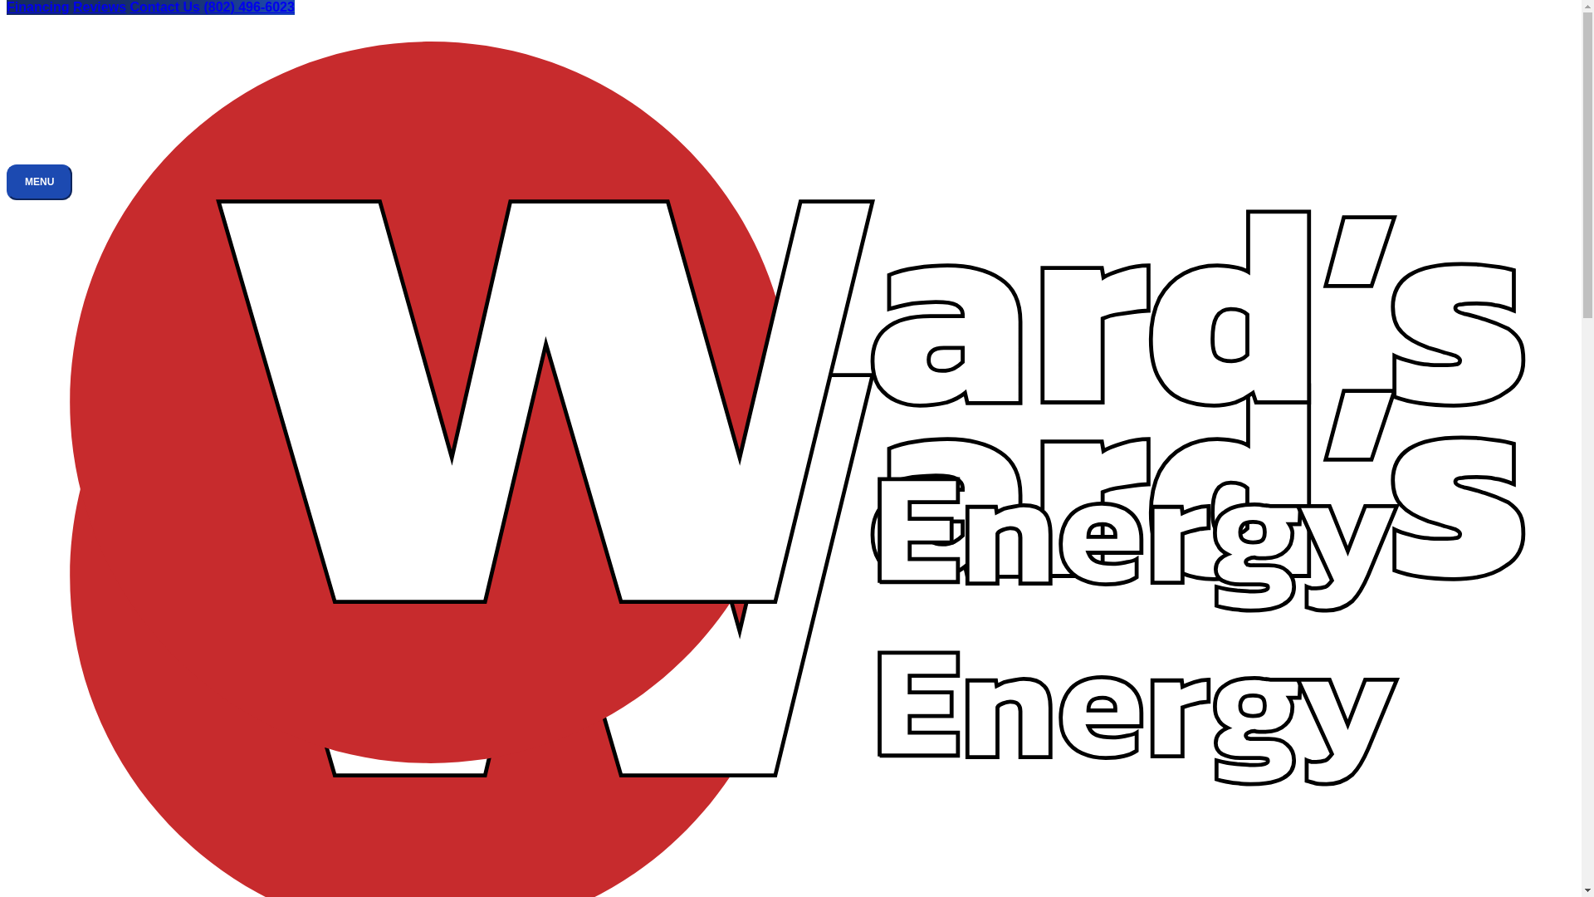 The width and height of the screenshot is (1594, 897). I want to click on Reviews, so click(100, 7).